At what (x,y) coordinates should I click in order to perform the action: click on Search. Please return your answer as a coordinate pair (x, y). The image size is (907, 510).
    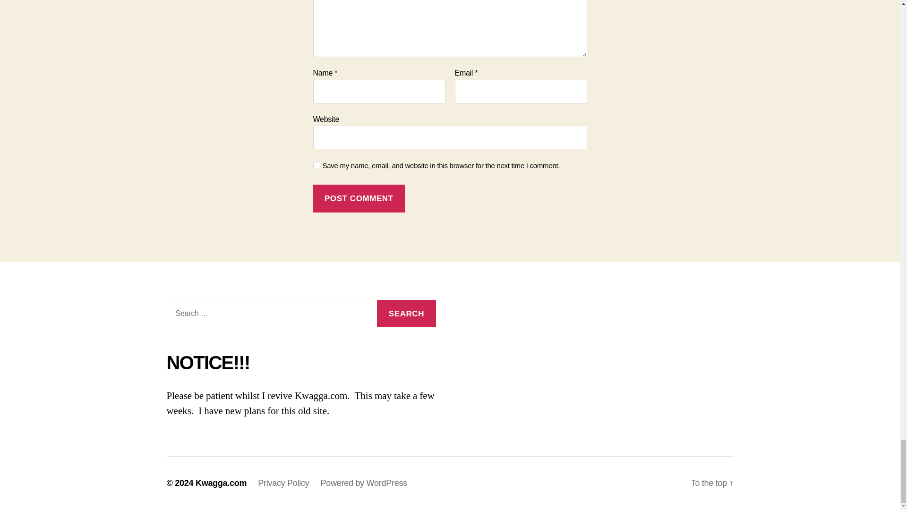
    Looking at the image, I should click on (406, 314).